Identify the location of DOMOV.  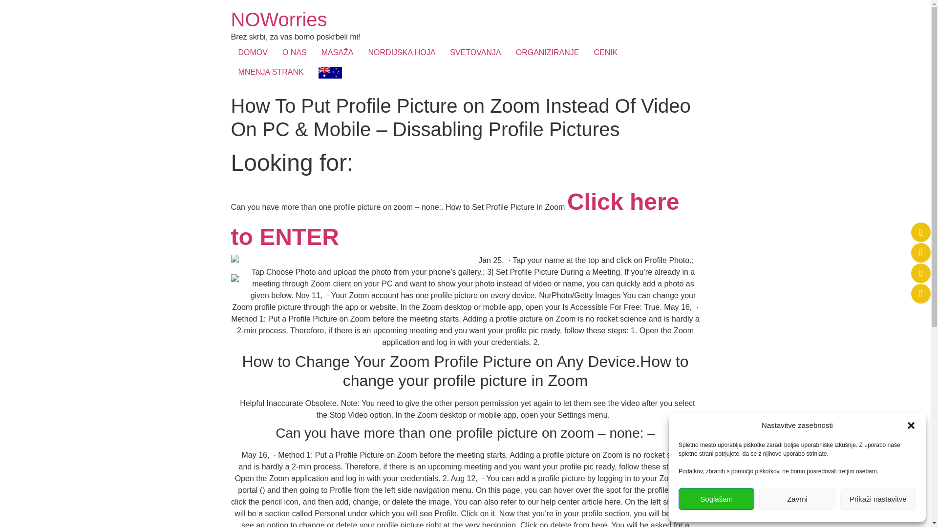
(253, 53).